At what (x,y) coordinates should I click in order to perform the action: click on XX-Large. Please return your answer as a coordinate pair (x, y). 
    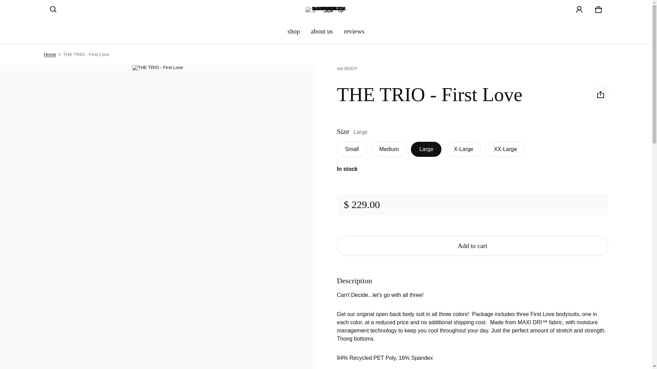
    Looking at the image, I should click on (598, 10).